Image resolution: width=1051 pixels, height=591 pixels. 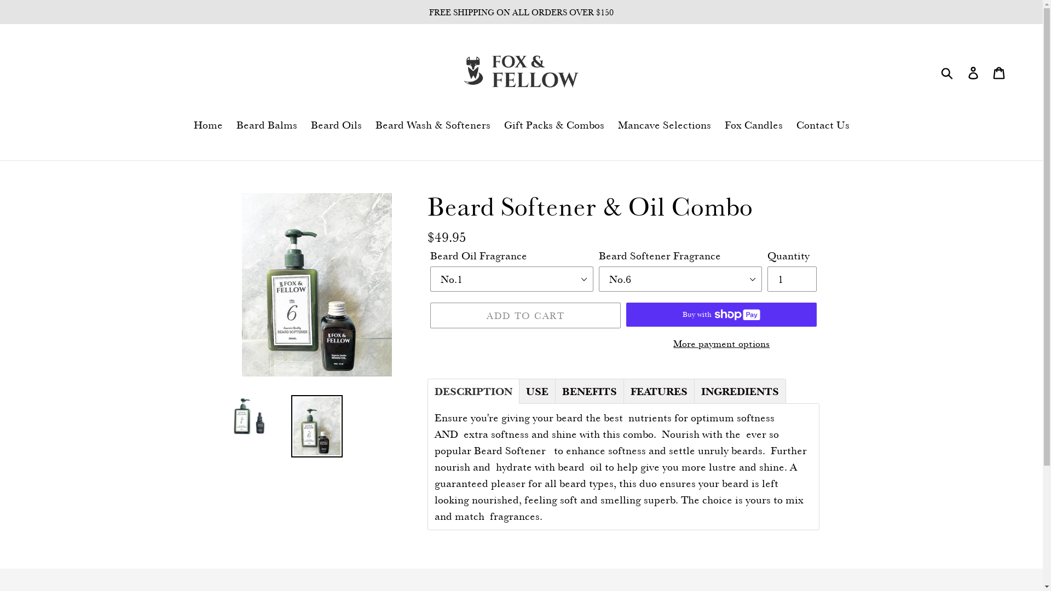 What do you see at coordinates (554, 126) in the screenshot?
I see `Gift Packs & Combos` at bounding box center [554, 126].